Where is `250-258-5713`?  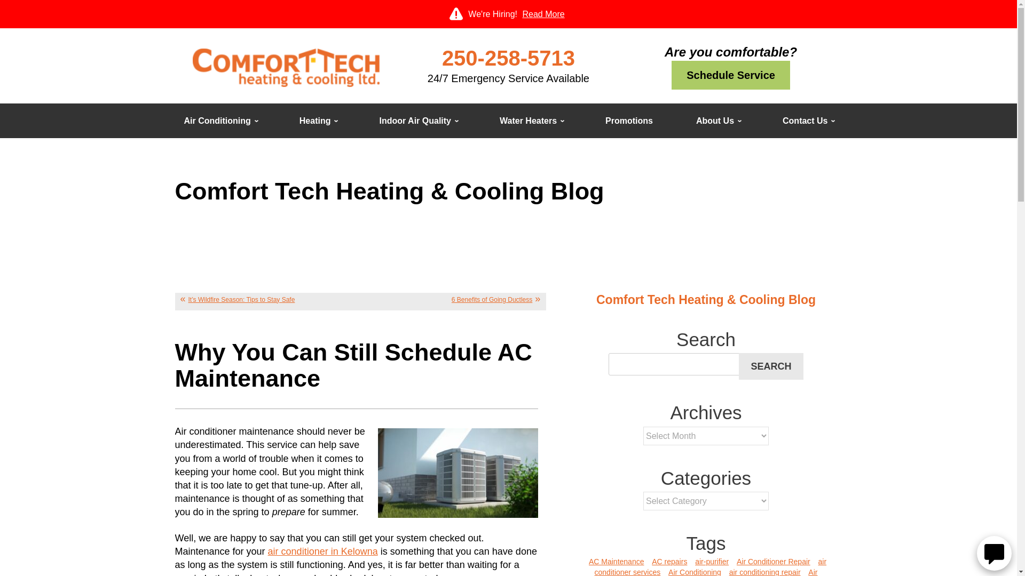 250-258-5713 is located at coordinates (508, 58).